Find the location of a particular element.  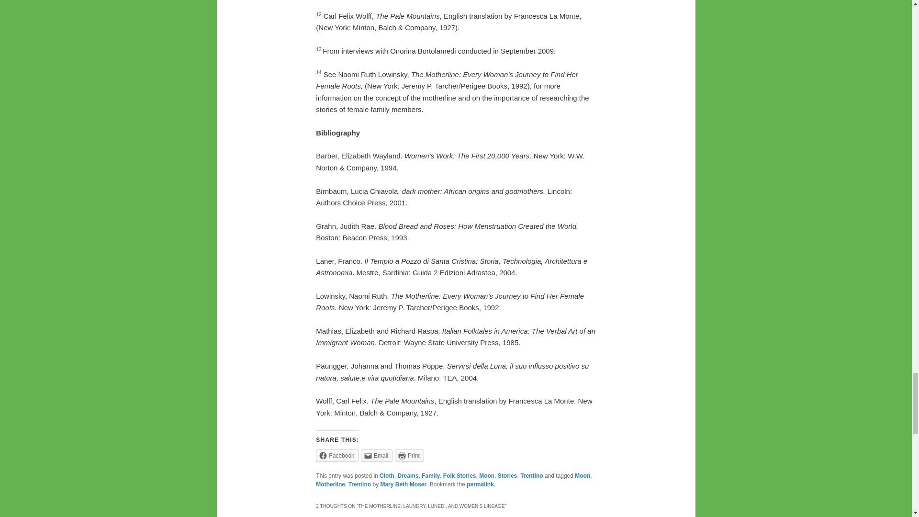

Cloth is located at coordinates (387, 476).